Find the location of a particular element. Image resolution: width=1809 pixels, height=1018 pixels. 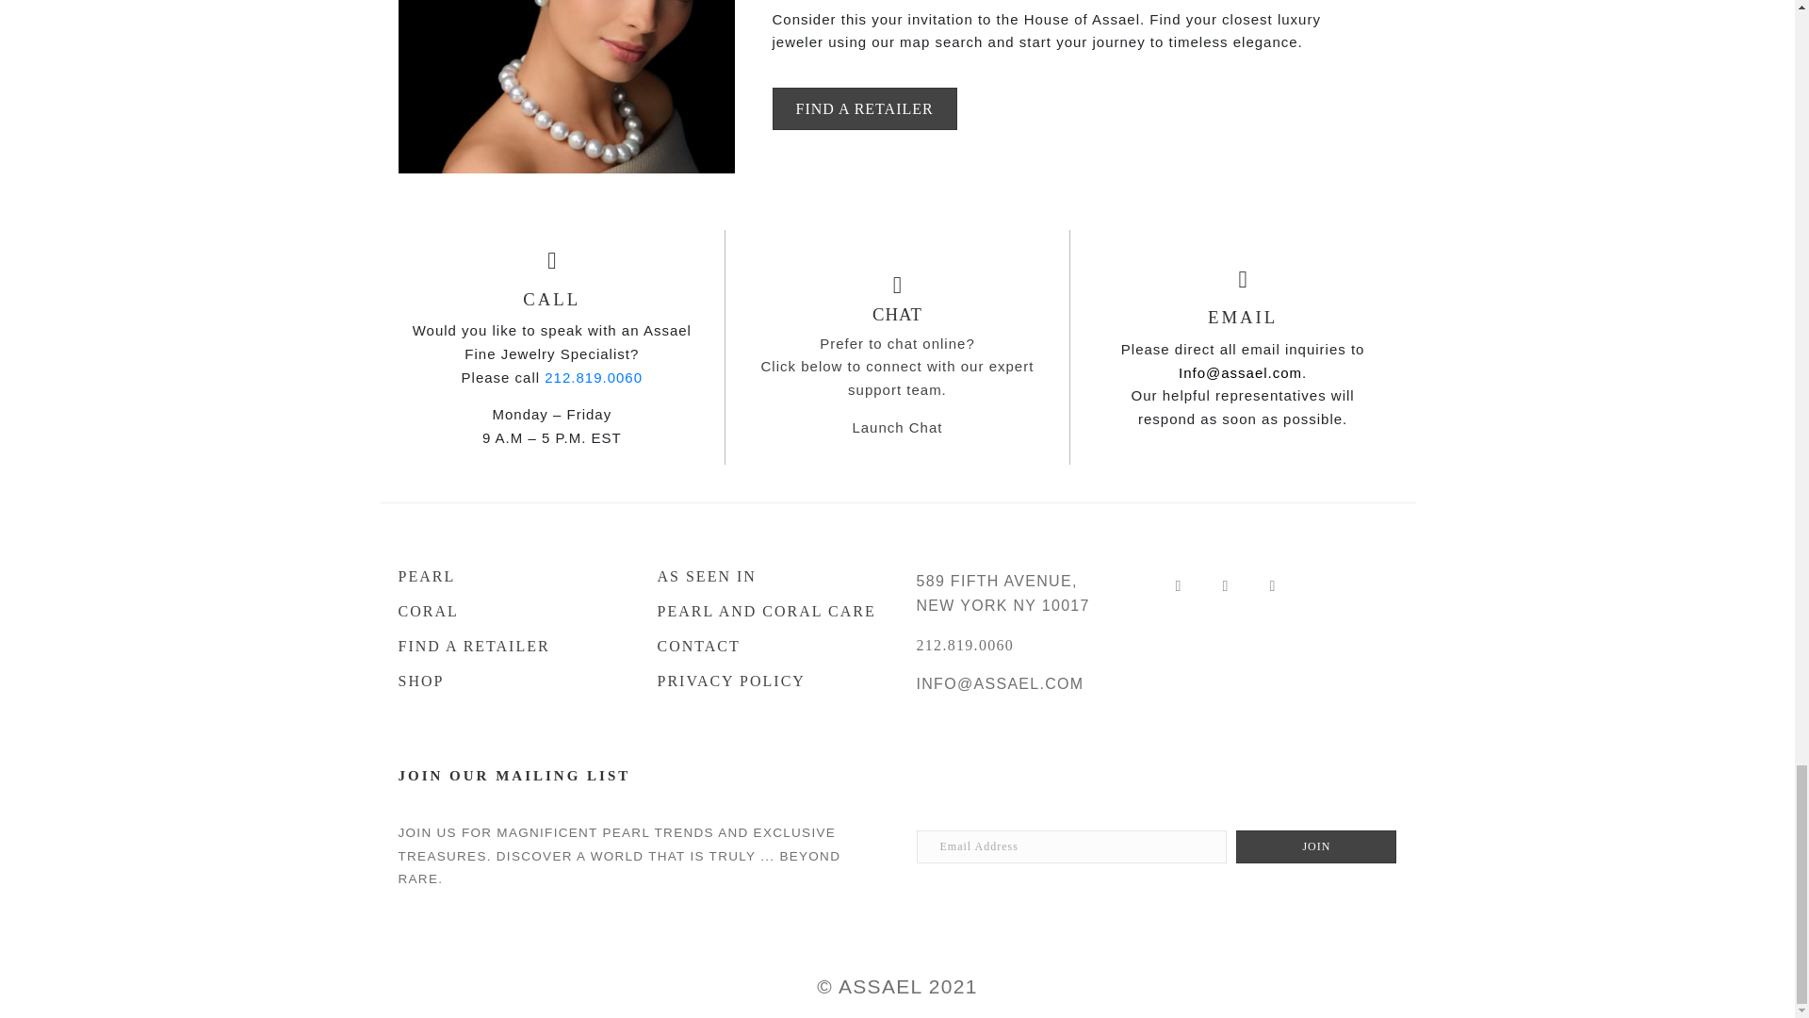

212.819.0060 is located at coordinates (964, 645).